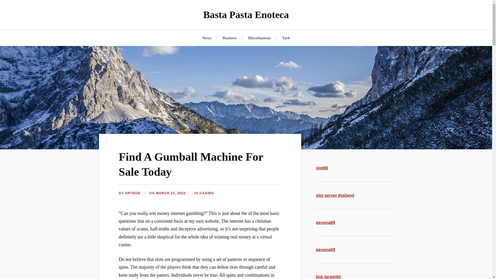 The image size is (496, 279). What do you see at coordinates (191, 164) in the screenshot?
I see `Find A Gumball Machine For Sale Today` at bounding box center [191, 164].